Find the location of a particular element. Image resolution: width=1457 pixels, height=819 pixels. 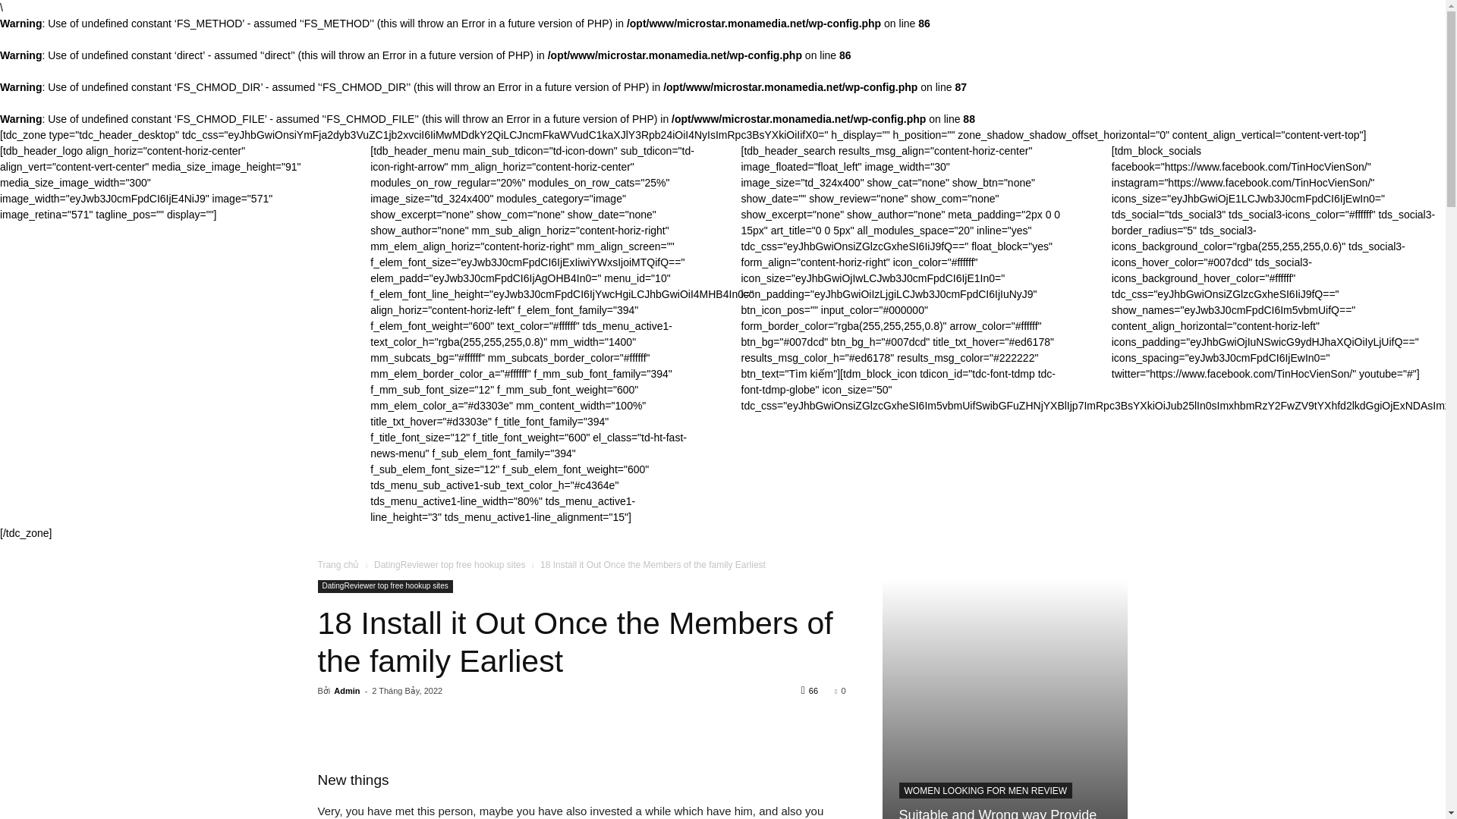

WOMEN LOOKING FOR MEN REVIEW is located at coordinates (985, 790).